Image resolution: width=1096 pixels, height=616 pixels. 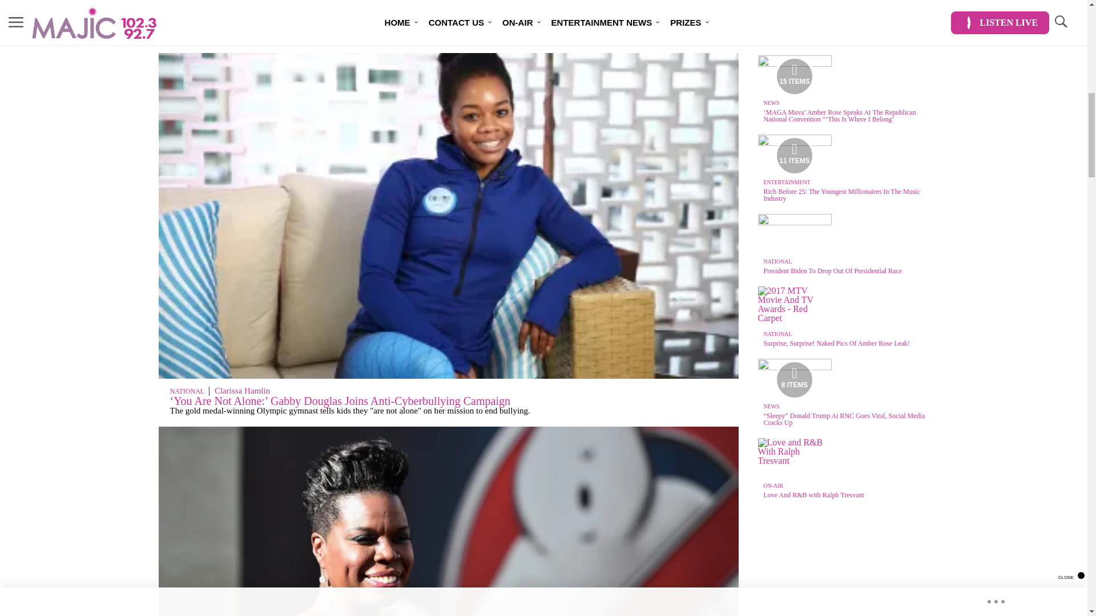 What do you see at coordinates (795, 379) in the screenshot?
I see `Media Playlist` at bounding box center [795, 379].